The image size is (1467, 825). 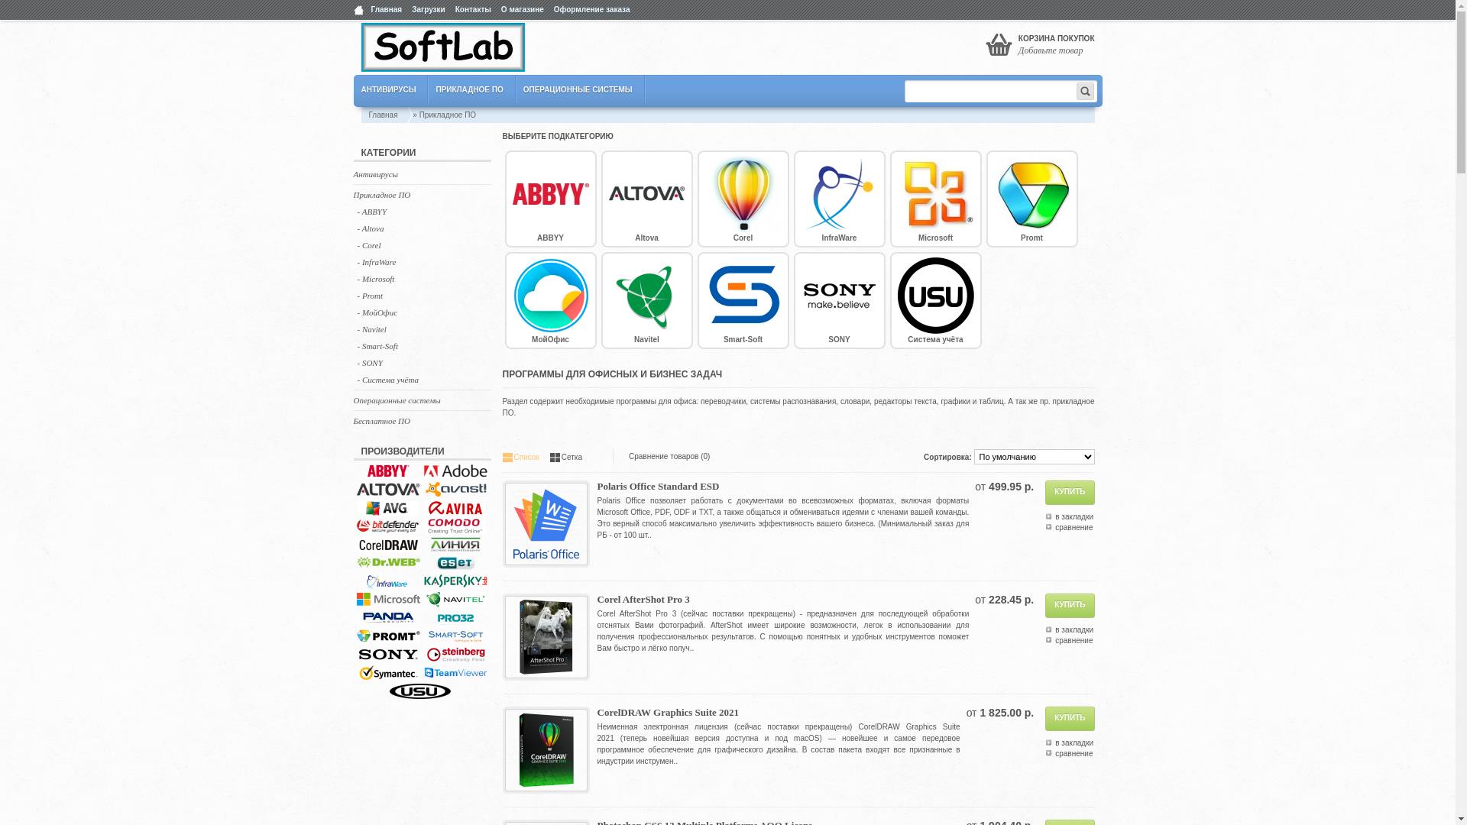 What do you see at coordinates (455, 490) in the screenshot?
I see `Avast` at bounding box center [455, 490].